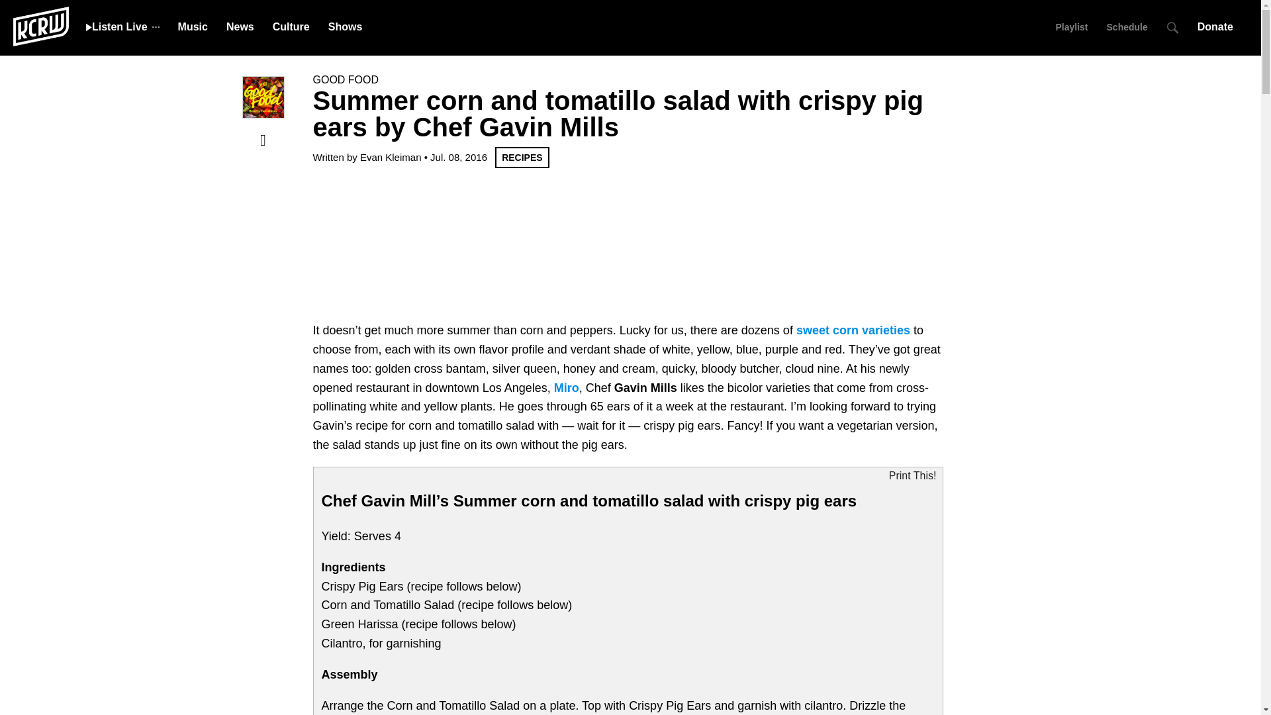 This screenshot has height=715, width=1271. Describe the element at coordinates (263, 140) in the screenshot. I see `Share on Facebook` at that location.